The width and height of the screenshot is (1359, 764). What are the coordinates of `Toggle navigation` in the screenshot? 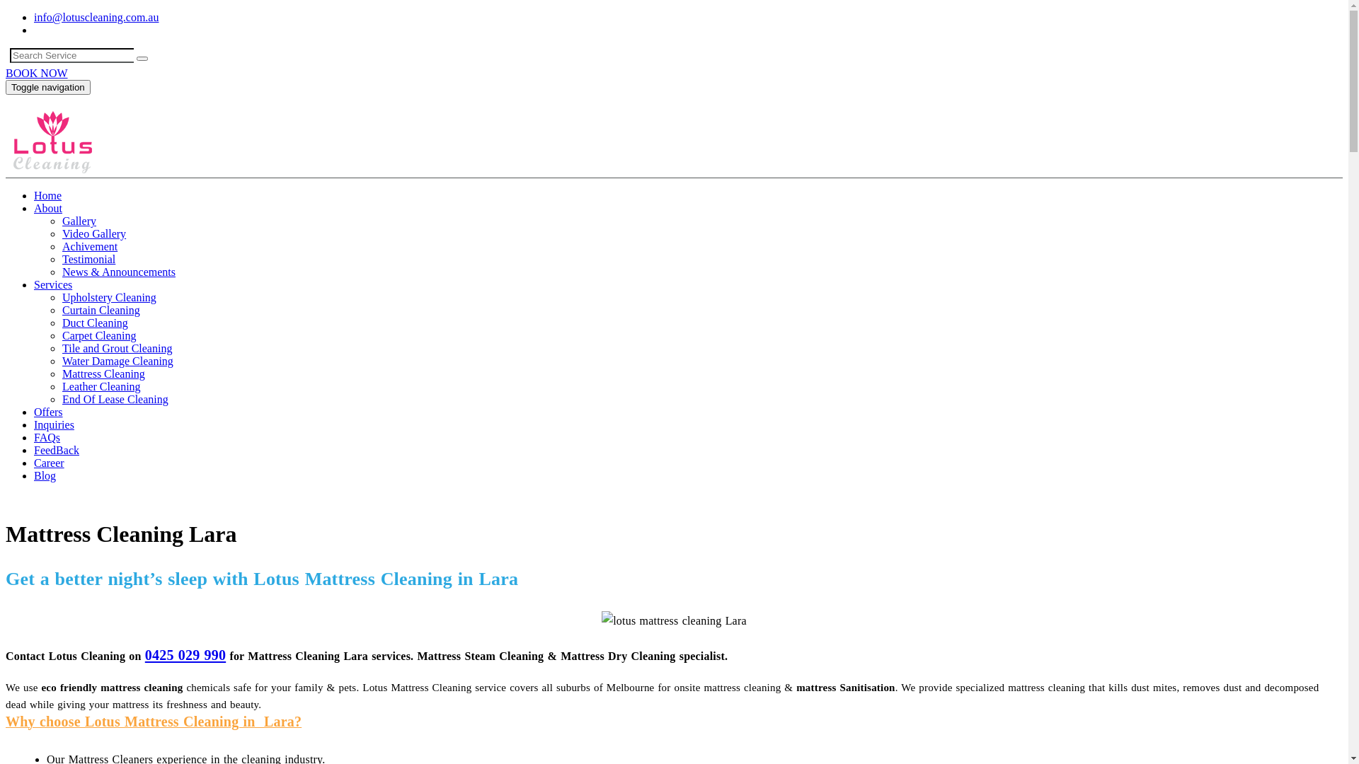 It's located at (48, 88).